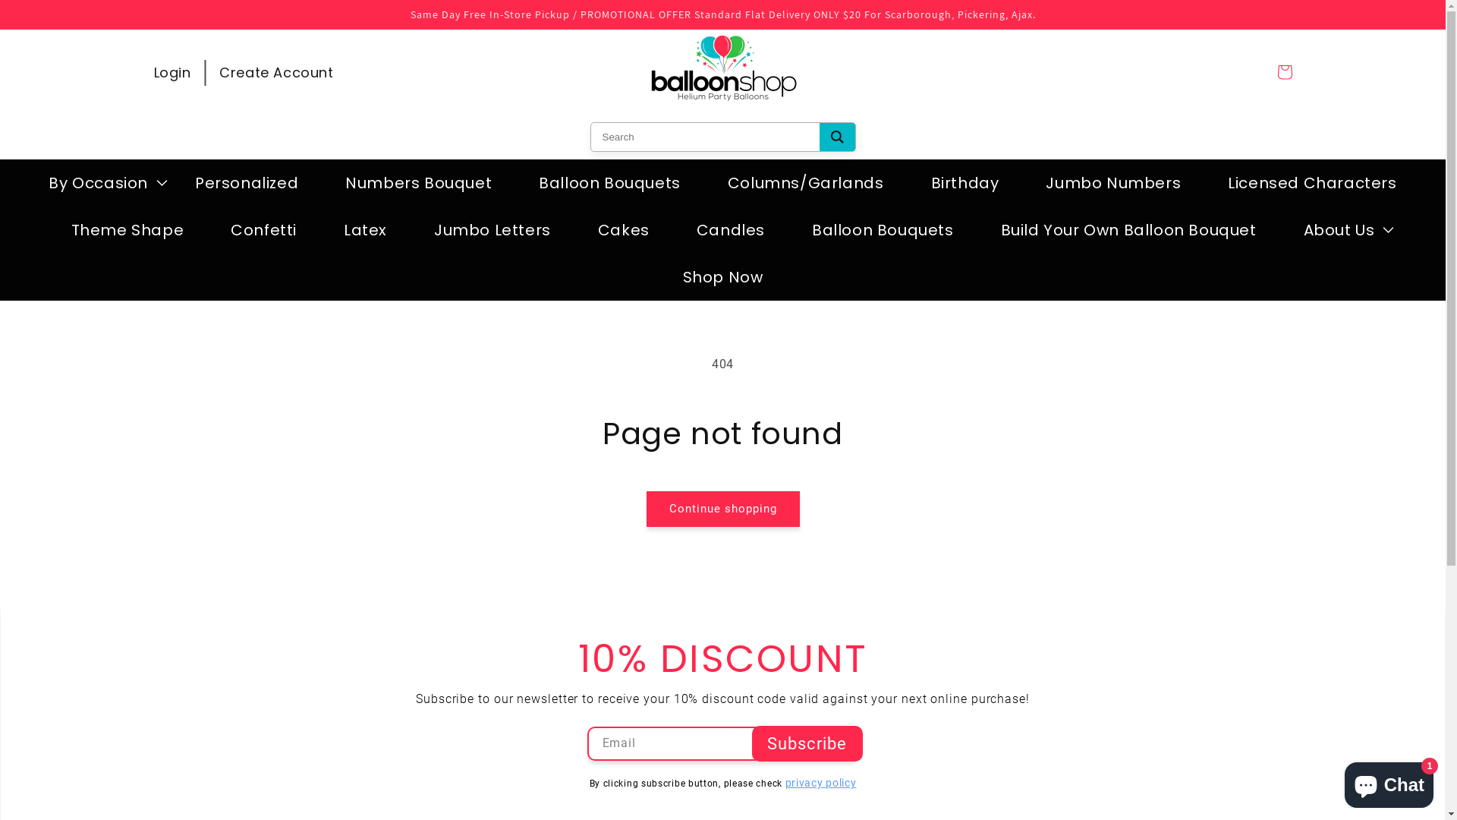 The width and height of the screenshot is (1457, 820). I want to click on Continue shopping, so click(723, 509).